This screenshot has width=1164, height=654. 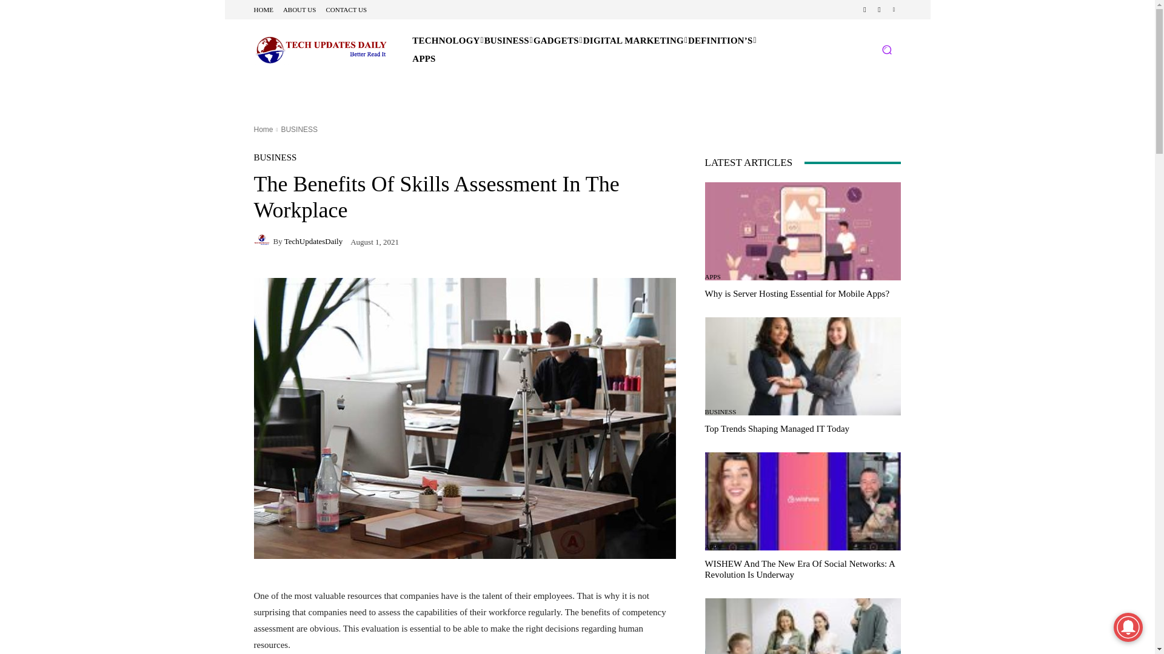 I want to click on Facebook, so click(x=865, y=10).